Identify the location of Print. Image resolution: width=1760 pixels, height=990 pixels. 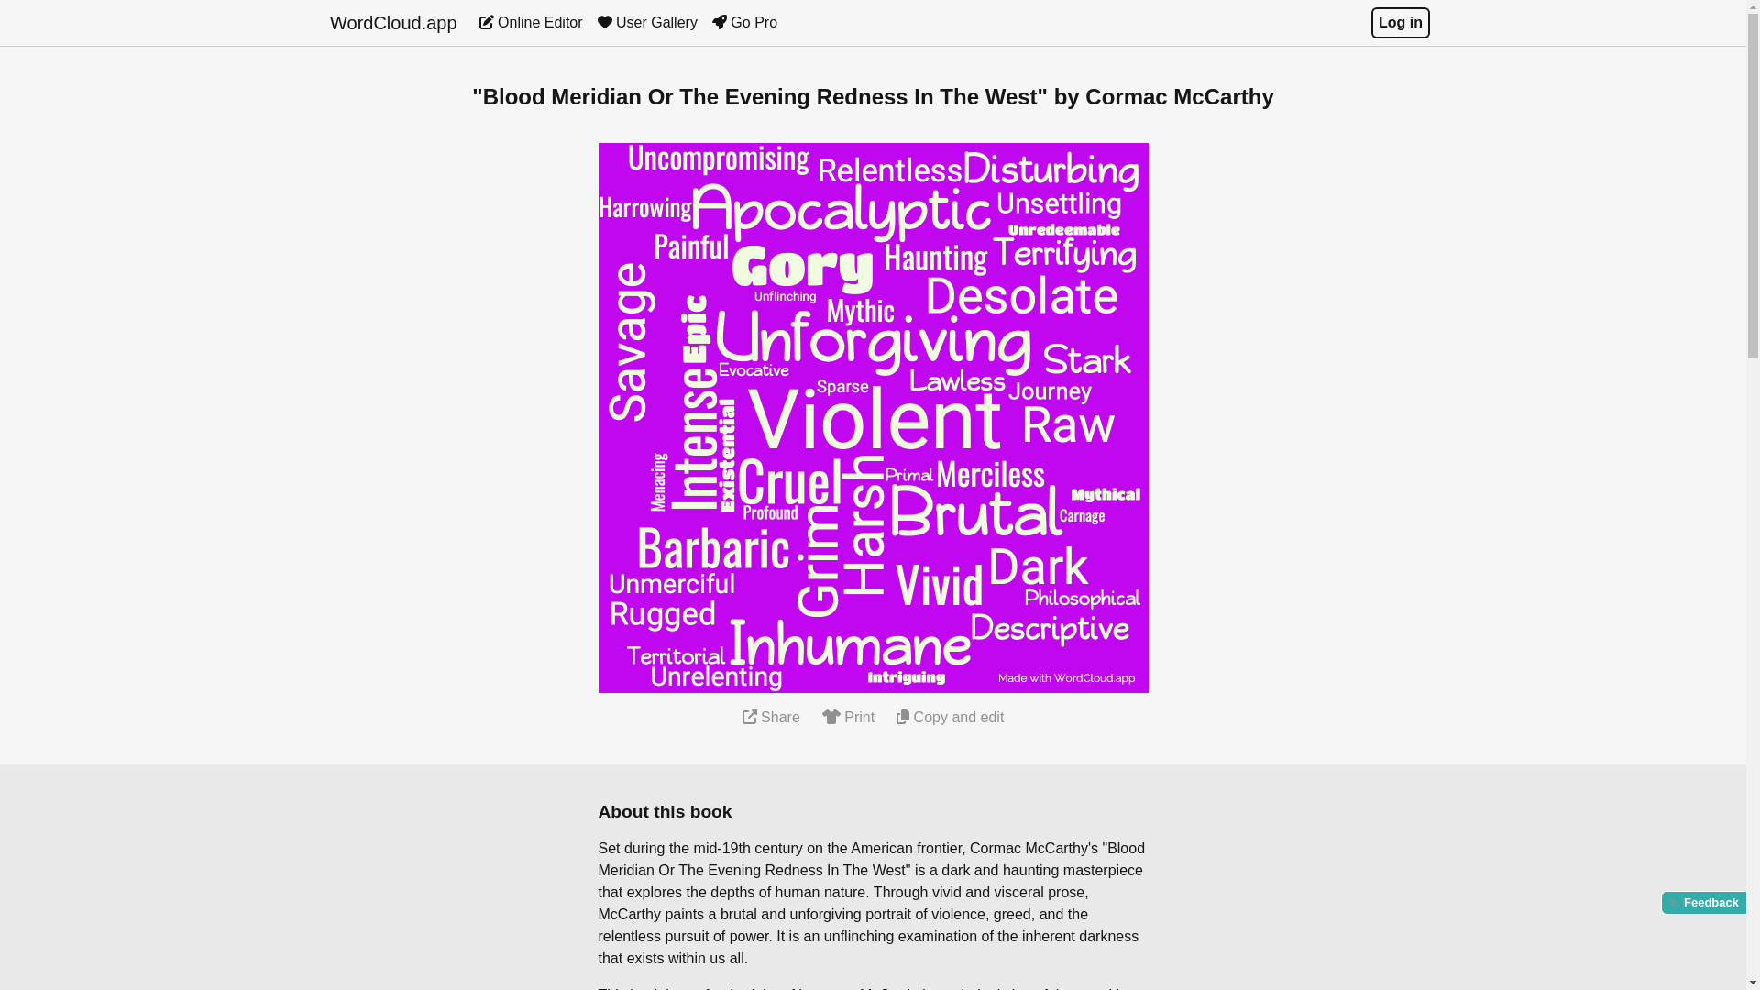
(847, 717).